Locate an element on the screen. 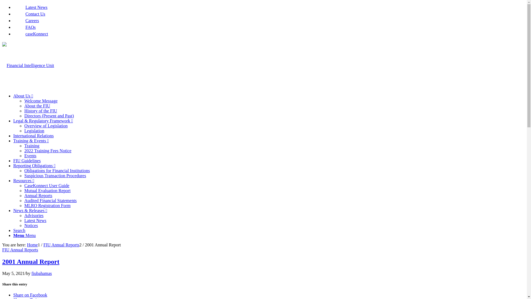  FIU Guidelines is located at coordinates (27, 161).